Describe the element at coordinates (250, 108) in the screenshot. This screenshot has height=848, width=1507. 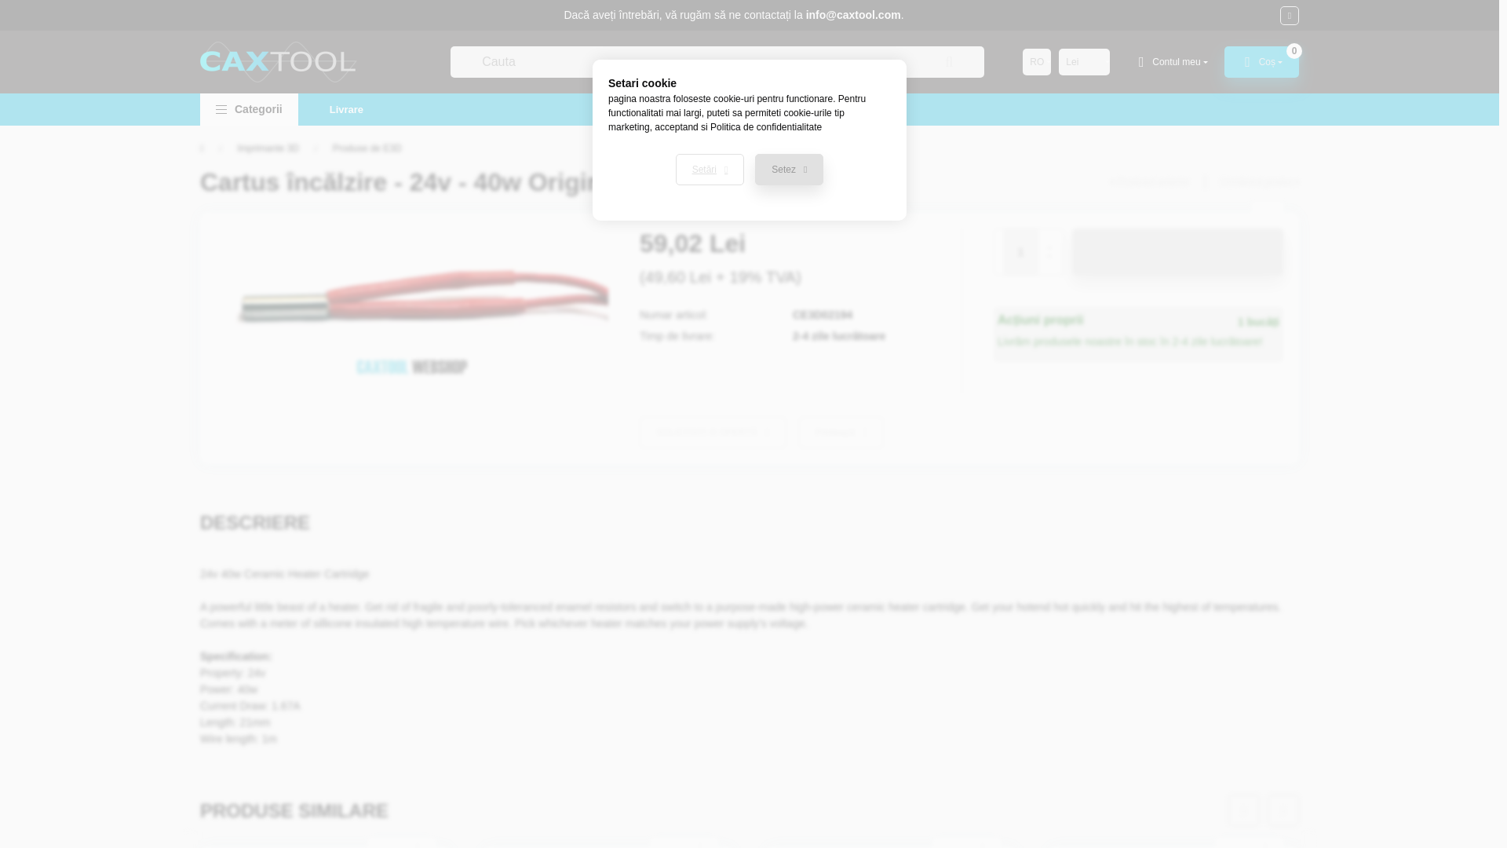
I see `Categorii` at that location.